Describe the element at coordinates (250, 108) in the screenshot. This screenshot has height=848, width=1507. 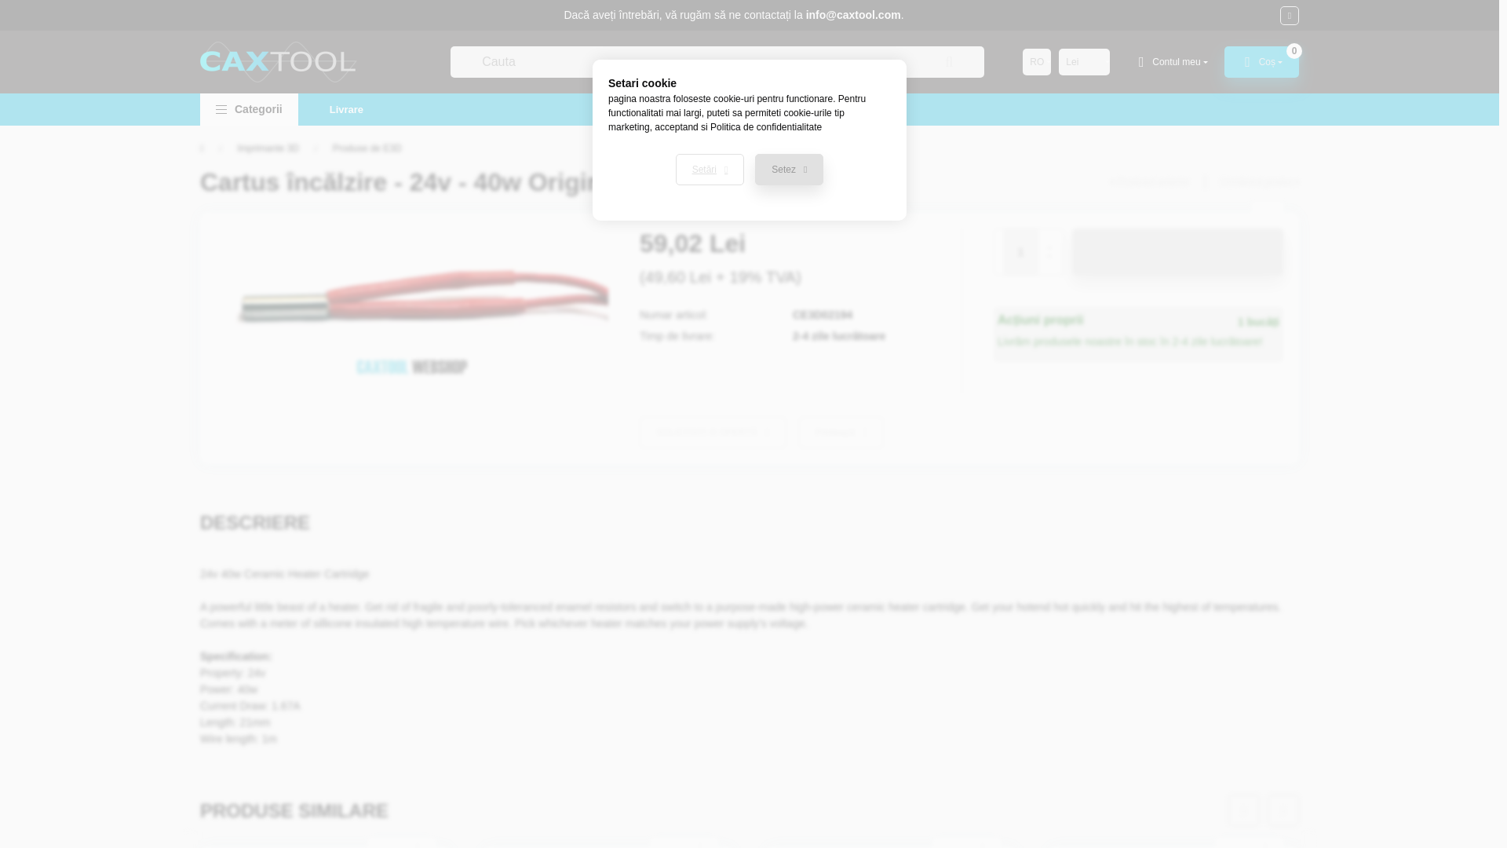
I see `Categorii` at that location.